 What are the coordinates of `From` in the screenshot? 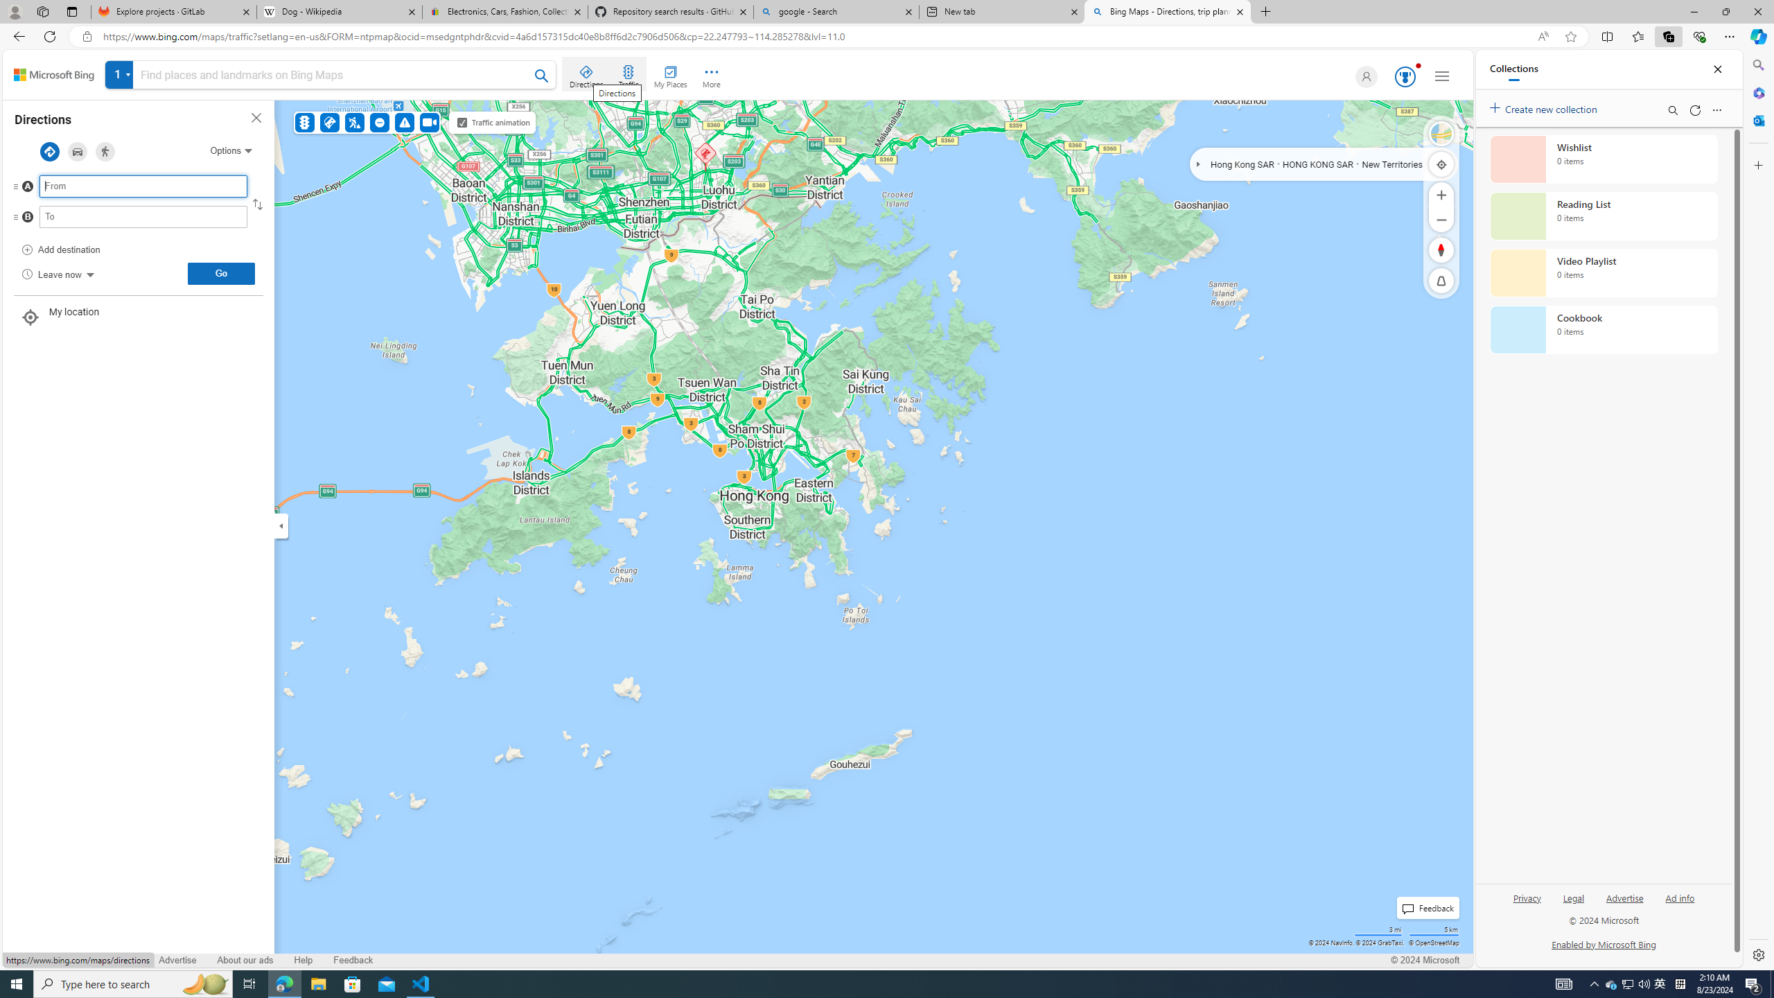 It's located at (143, 186).